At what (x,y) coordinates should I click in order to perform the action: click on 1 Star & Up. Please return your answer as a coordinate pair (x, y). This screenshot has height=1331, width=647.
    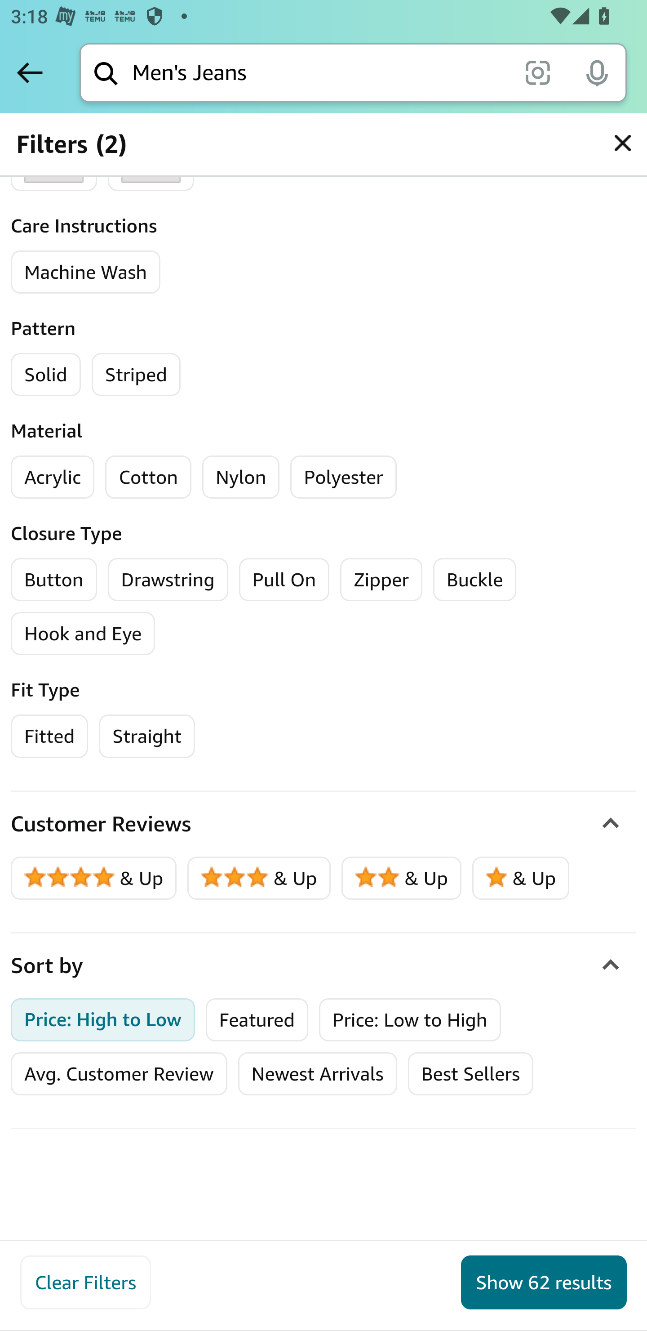
    Looking at the image, I should click on (520, 878).